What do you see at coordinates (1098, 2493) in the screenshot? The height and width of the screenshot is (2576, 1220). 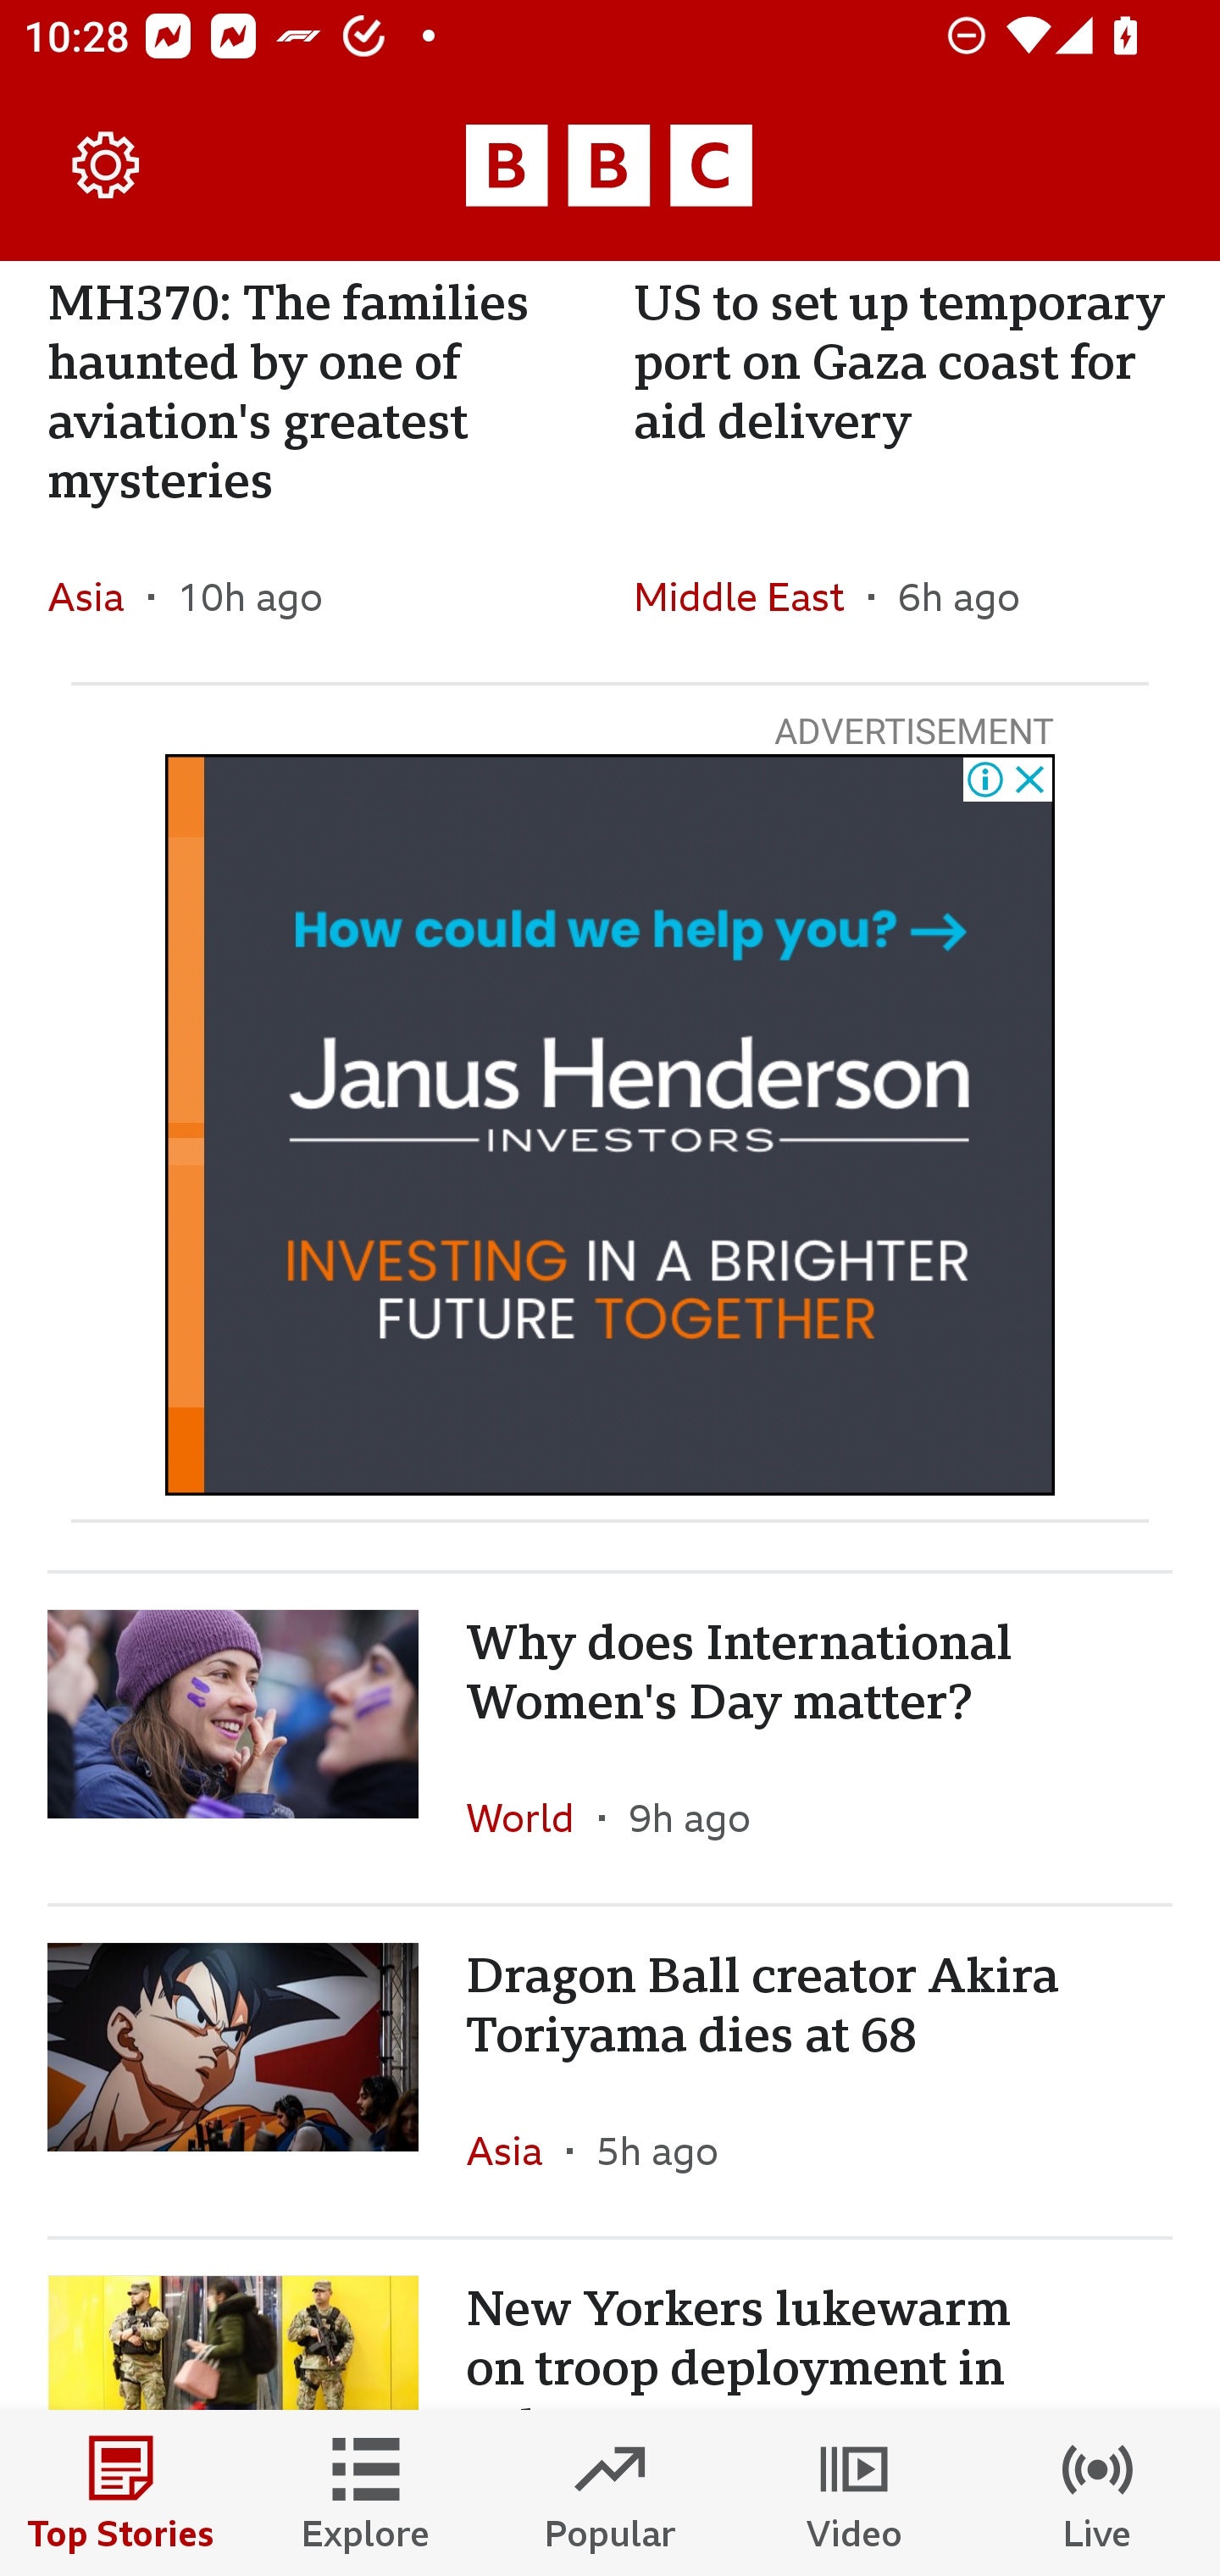 I see `Live` at bounding box center [1098, 2493].